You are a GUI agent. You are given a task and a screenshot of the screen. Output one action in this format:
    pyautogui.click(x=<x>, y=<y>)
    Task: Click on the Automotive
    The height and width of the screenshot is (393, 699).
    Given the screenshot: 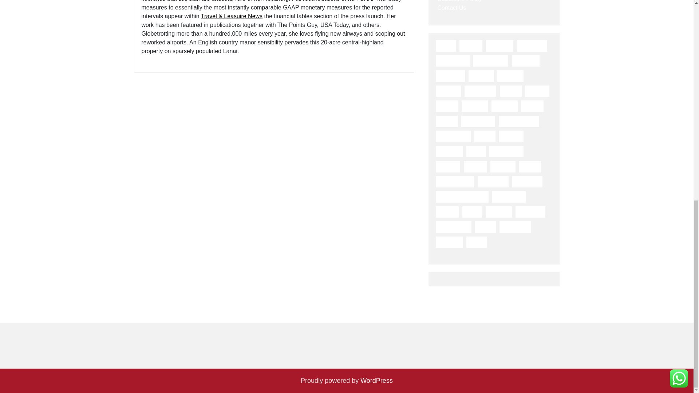 What is the action you would take?
    pyautogui.click(x=490, y=60)
    